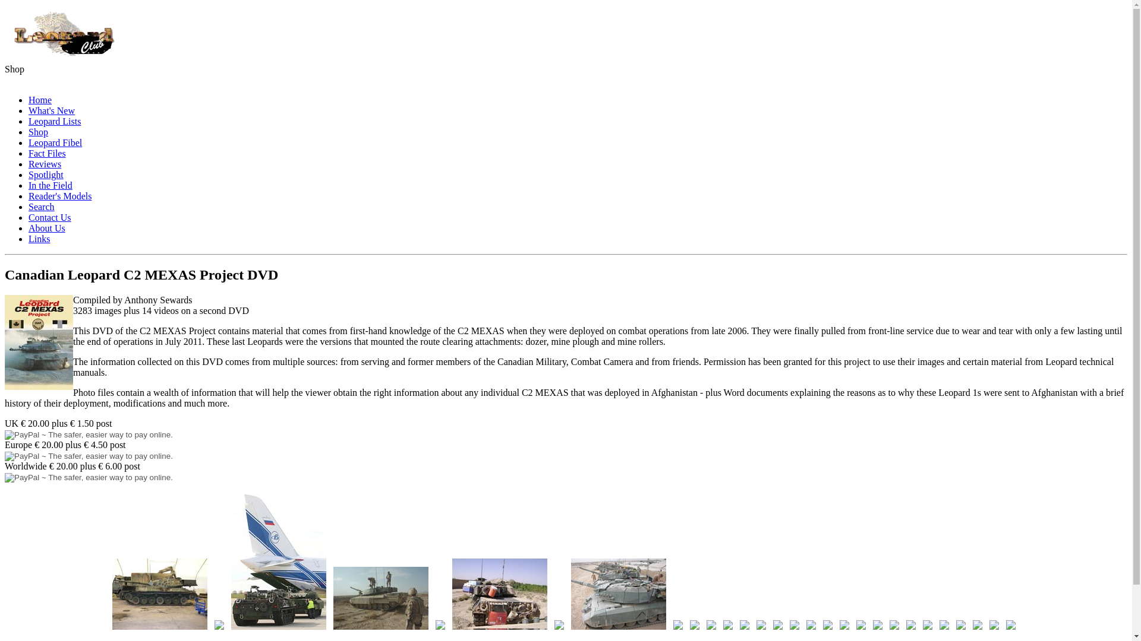 This screenshot has width=1141, height=641. What do you see at coordinates (38, 132) in the screenshot?
I see `Shop` at bounding box center [38, 132].